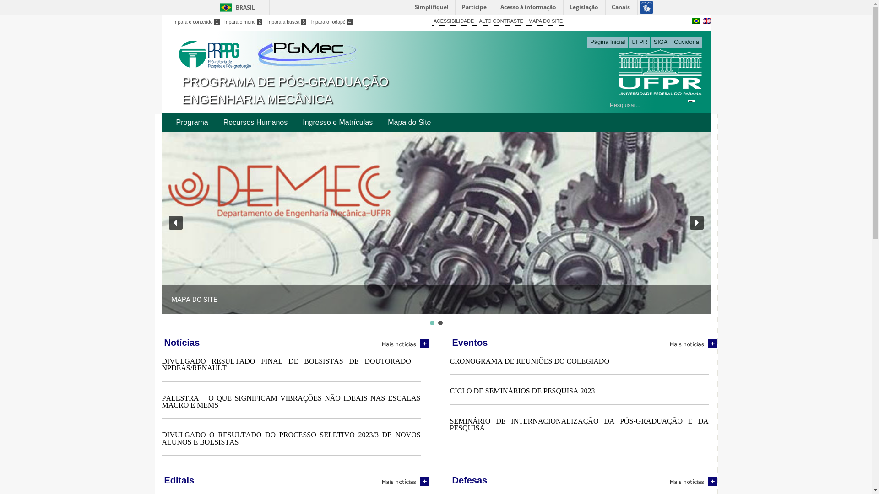  Describe the element at coordinates (696, 20) in the screenshot. I see `Portugues` at that location.